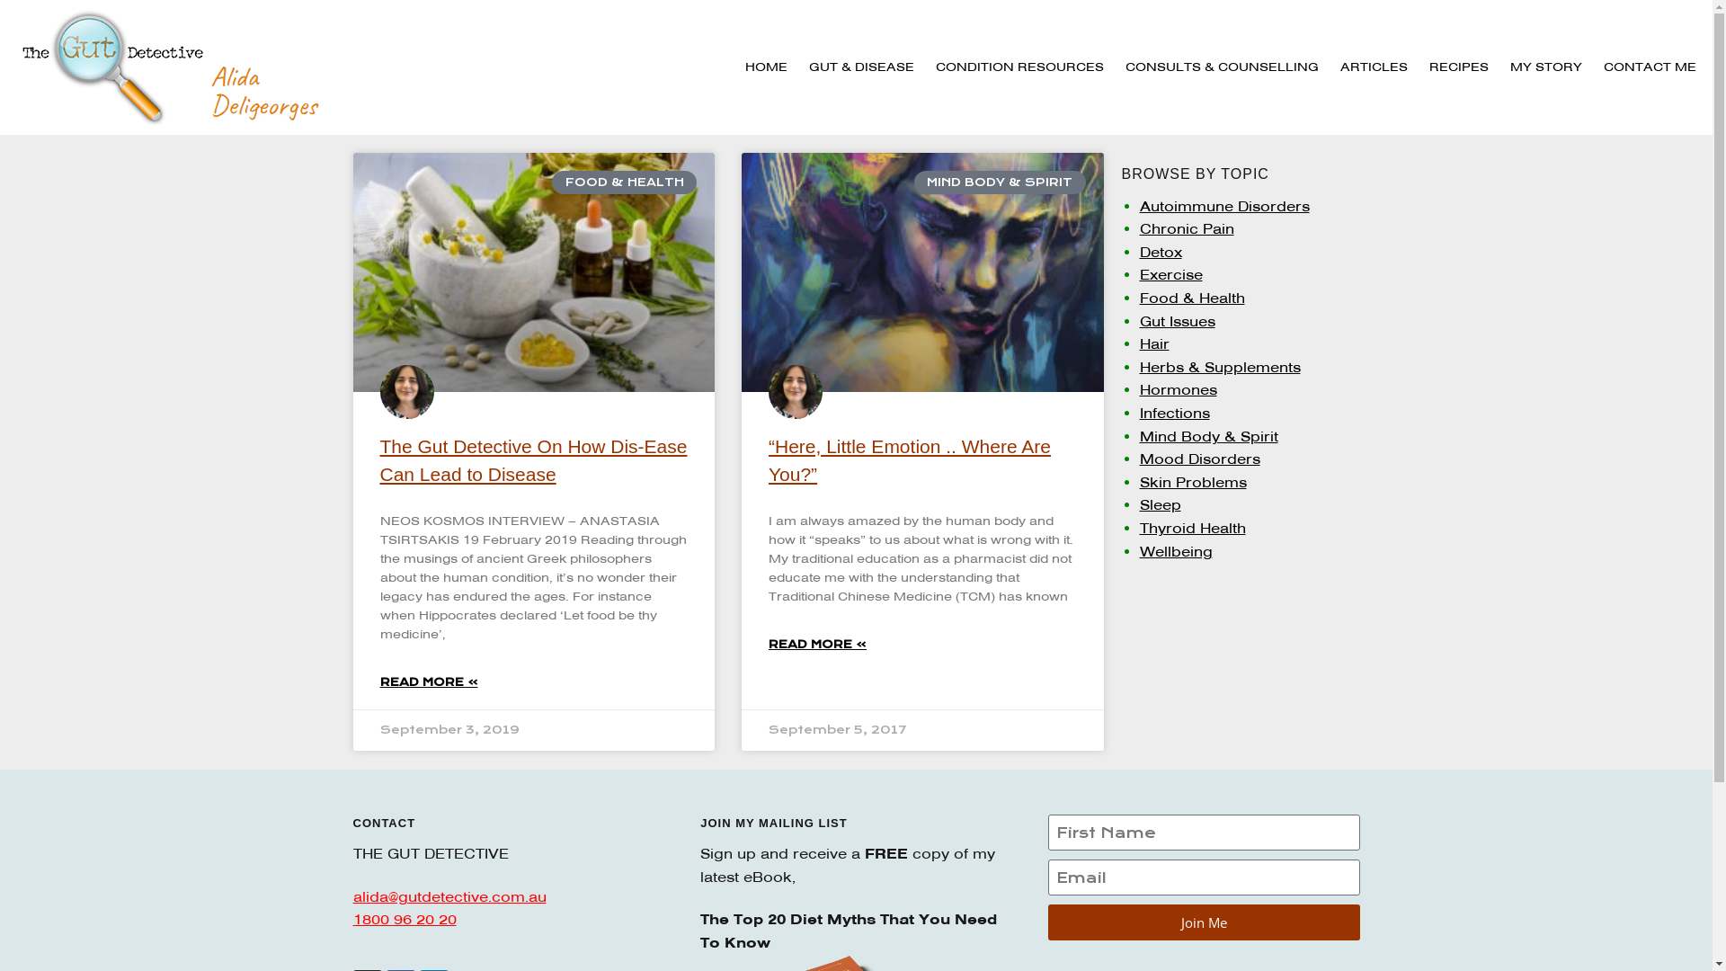 This screenshot has height=971, width=1726. What do you see at coordinates (1179, 390) in the screenshot?
I see `Hormones` at bounding box center [1179, 390].